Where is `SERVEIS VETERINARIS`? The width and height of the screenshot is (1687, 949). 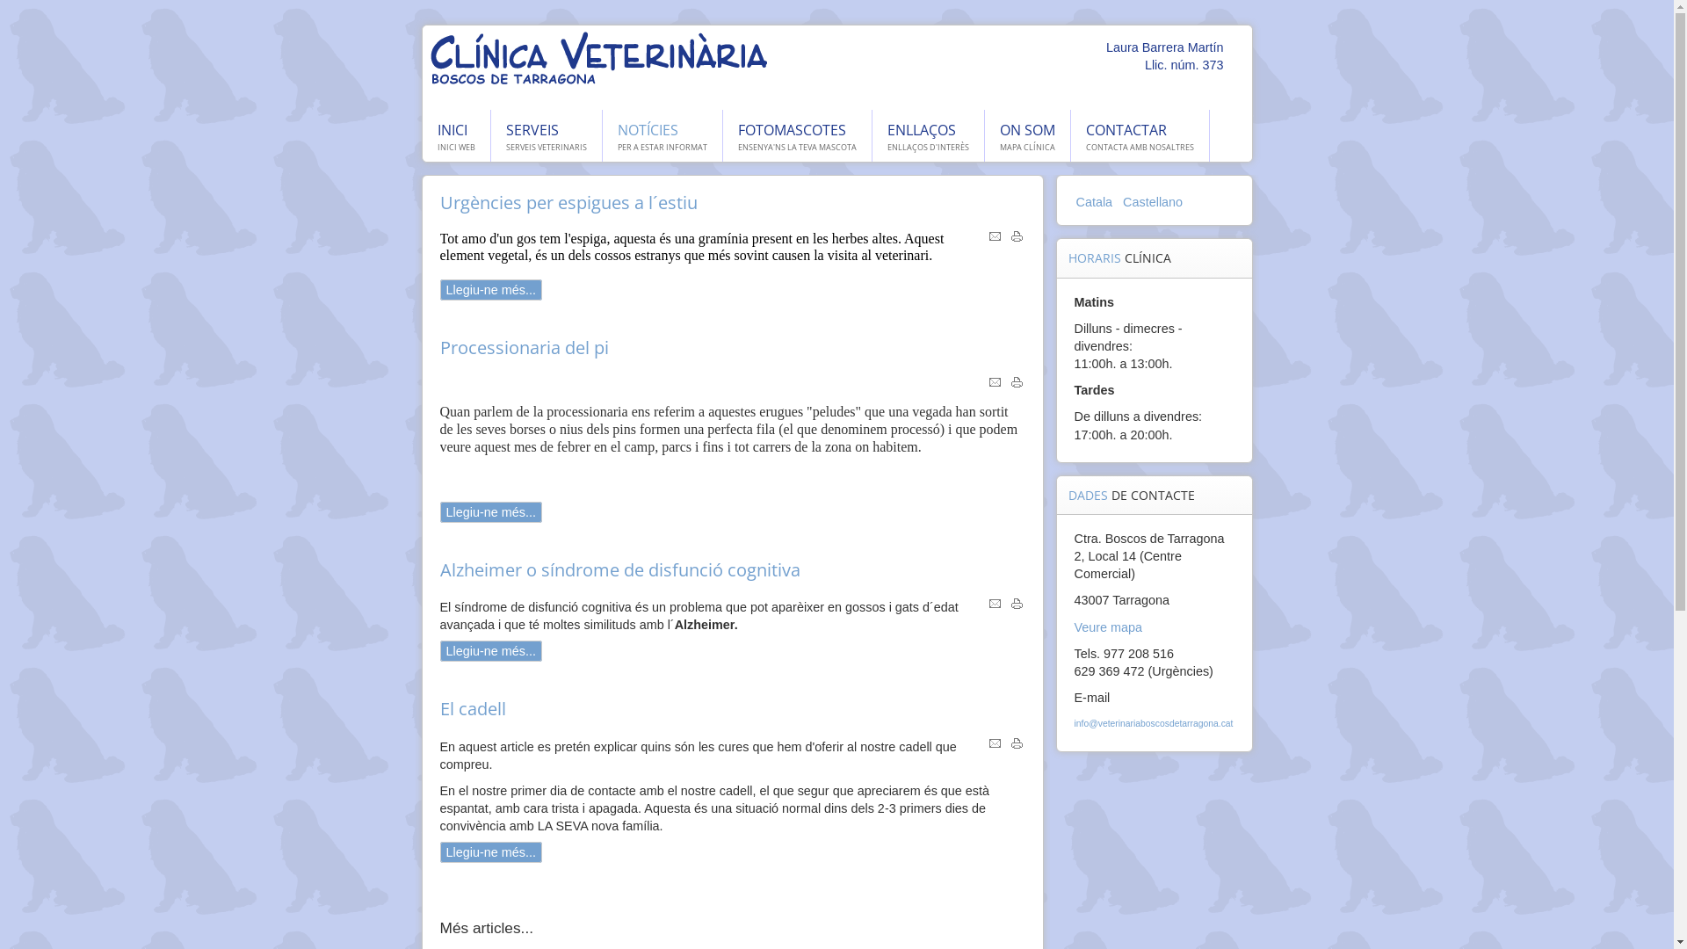 SERVEIS VETERINARIS is located at coordinates (547, 148).